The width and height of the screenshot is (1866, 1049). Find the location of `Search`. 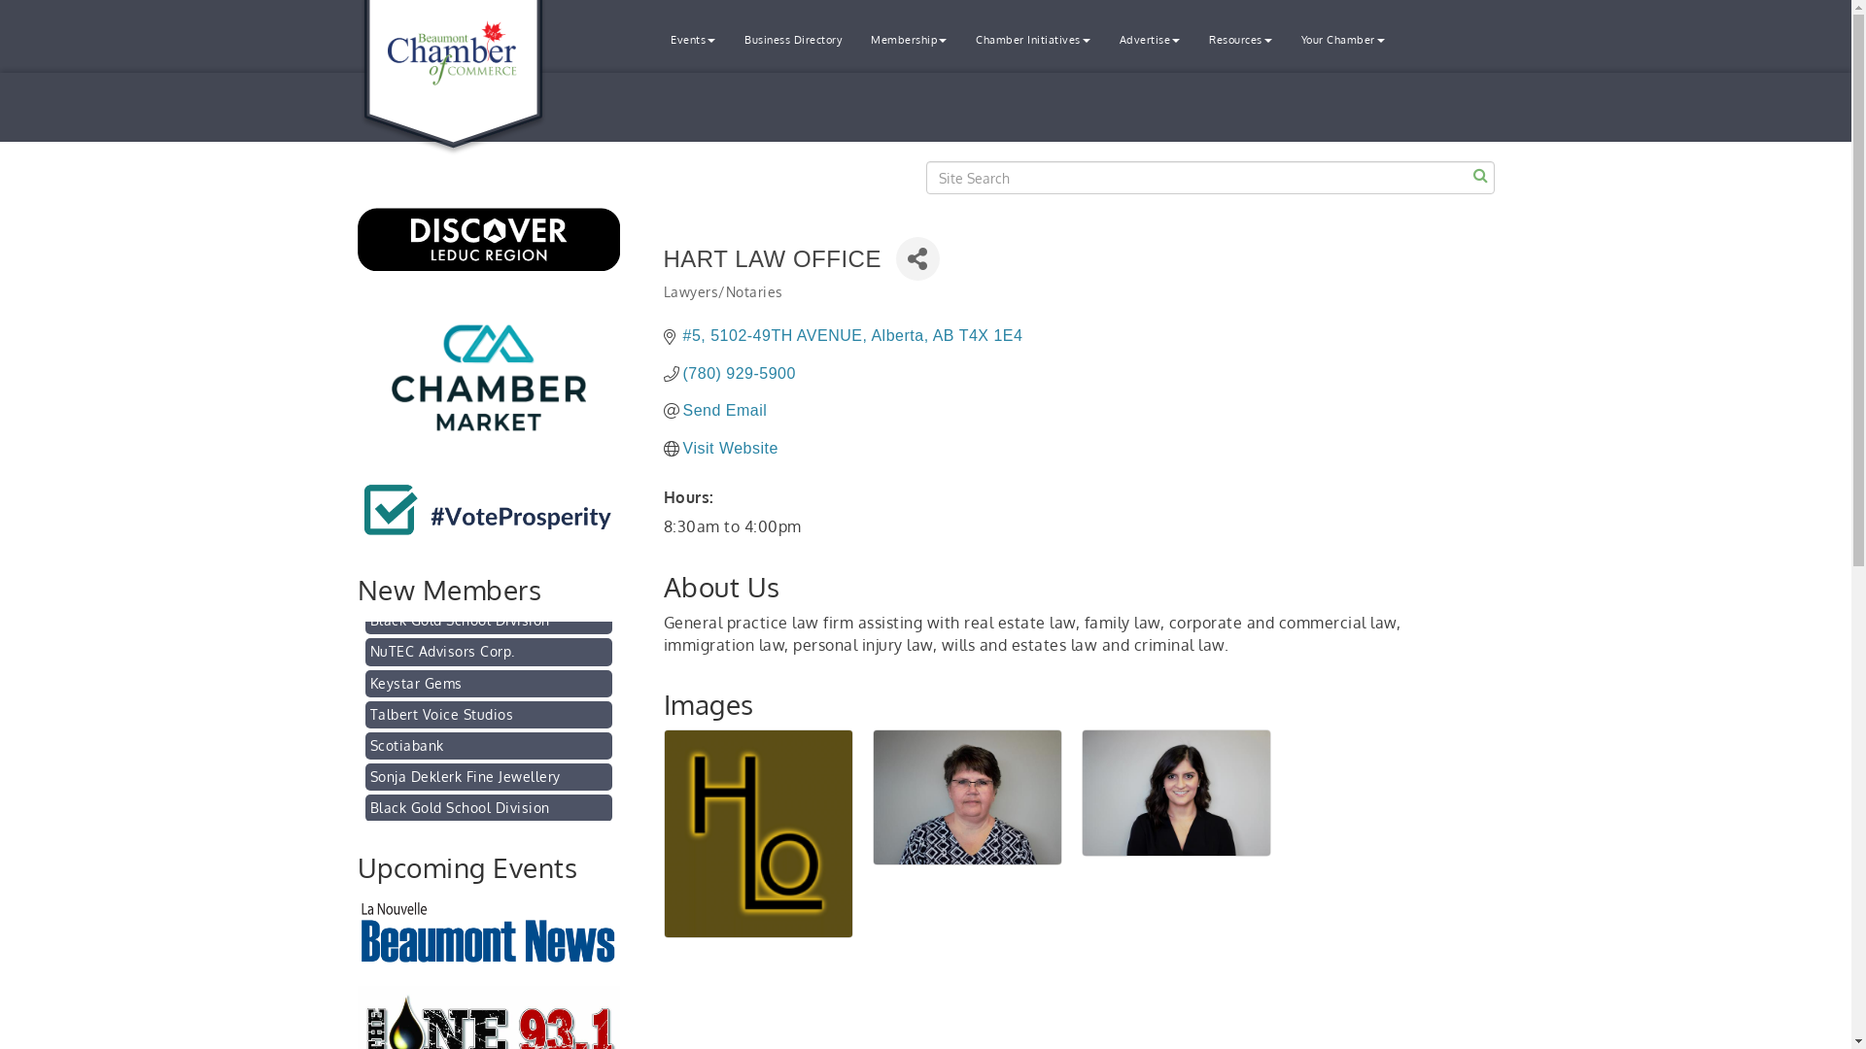

Search is located at coordinates (1481, 175).